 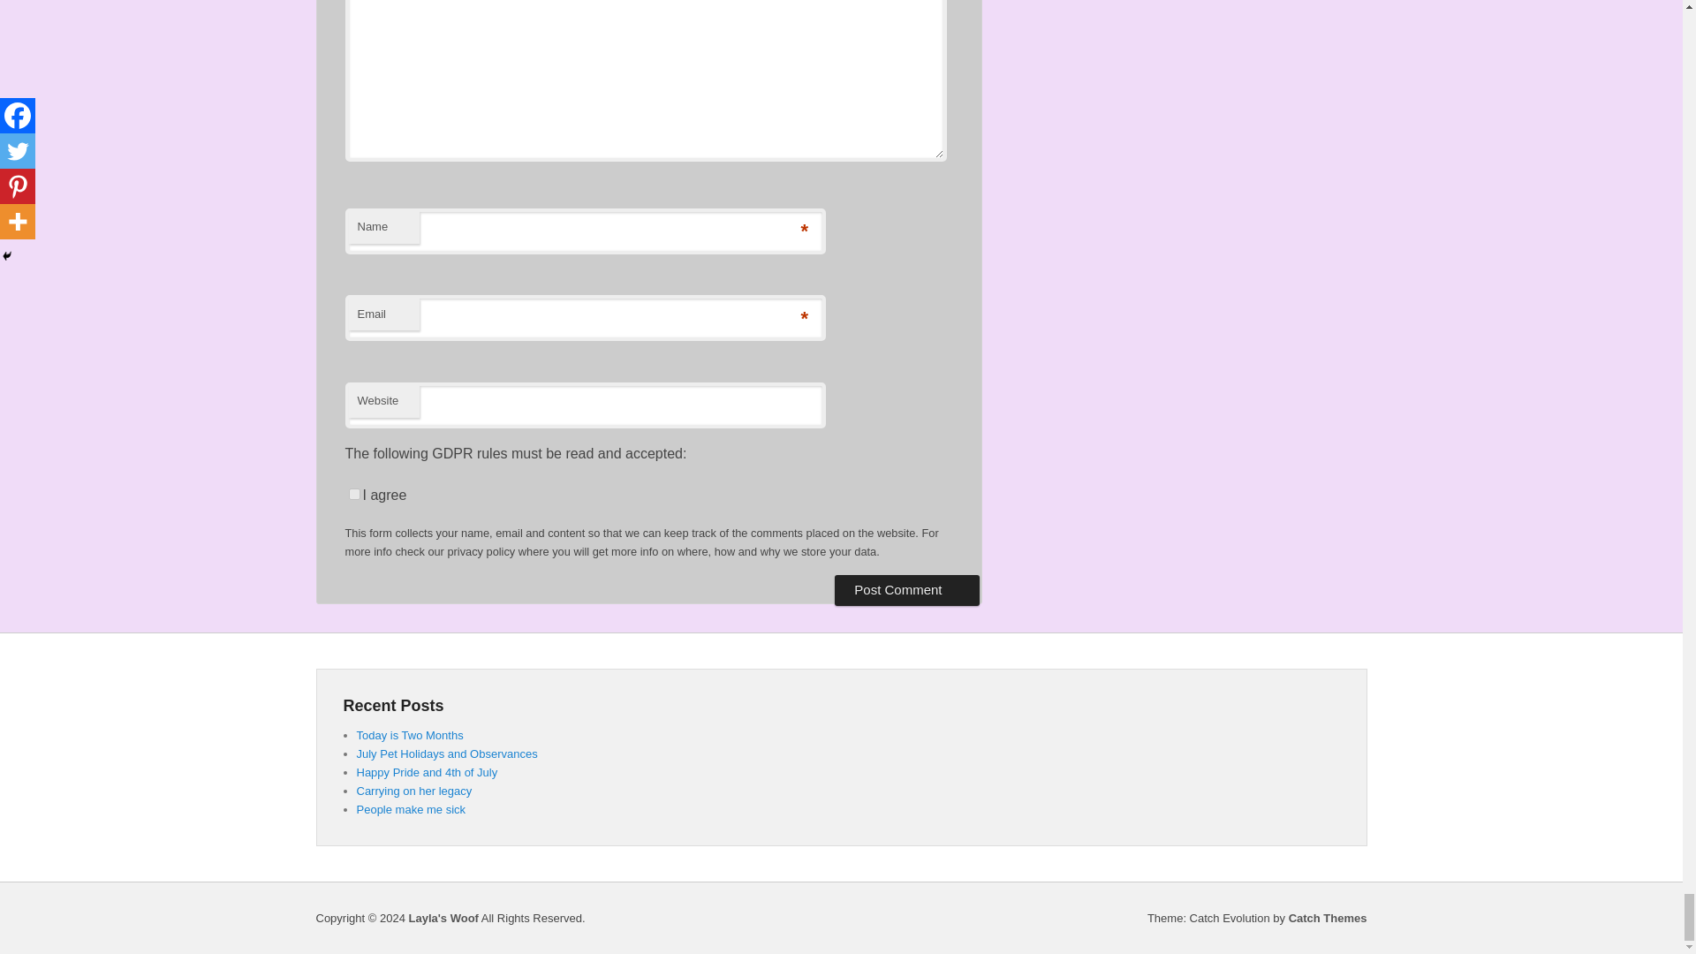 I want to click on Post Comment, so click(x=906, y=590).